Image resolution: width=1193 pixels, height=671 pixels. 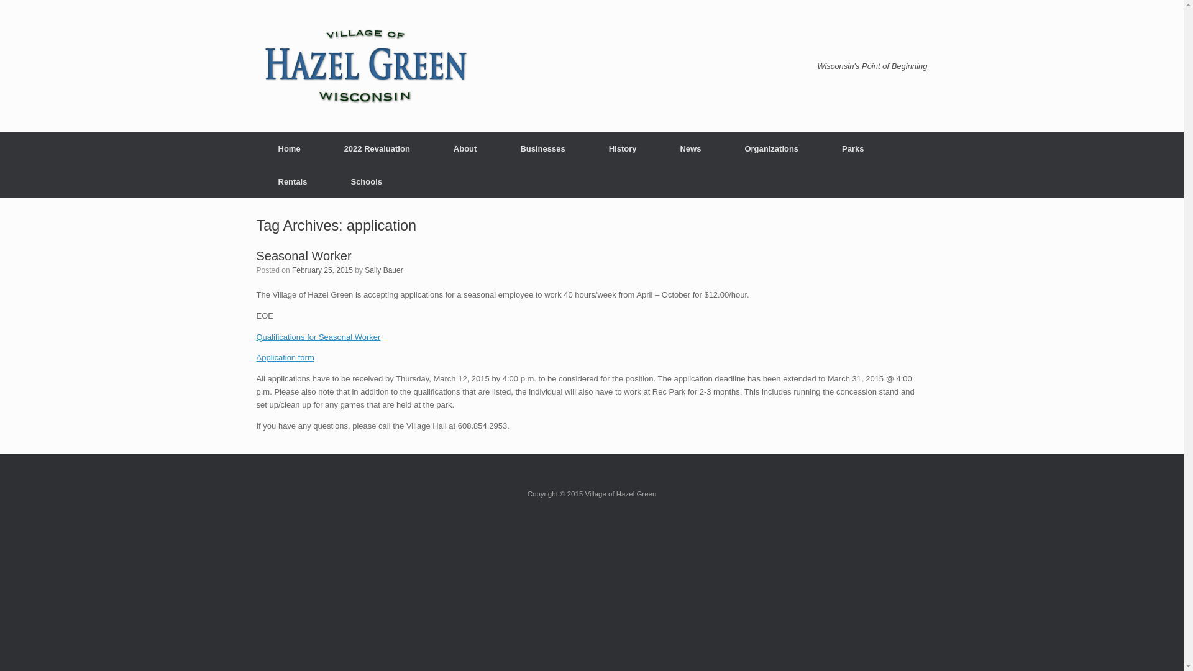 I want to click on Village of Hazel Green, so click(x=365, y=66).